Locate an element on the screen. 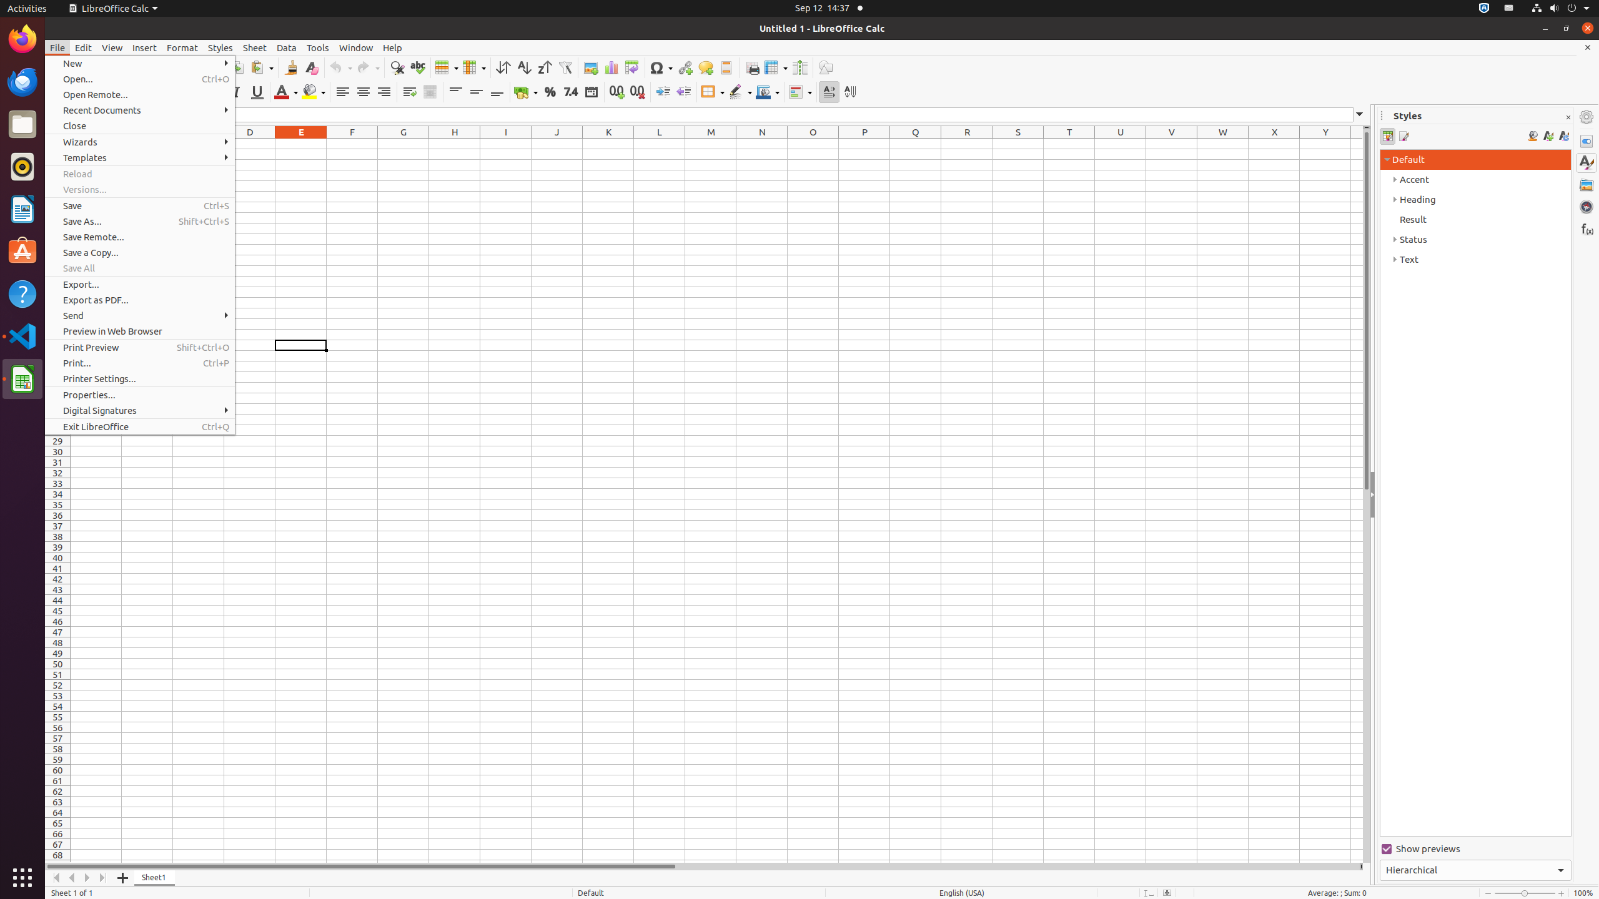  Close is located at coordinates (140, 126).